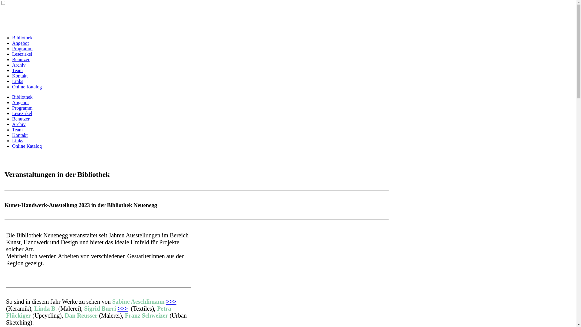  Describe the element at coordinates (22, 38) in the screenshot. I see `Bibliothek` at that location.